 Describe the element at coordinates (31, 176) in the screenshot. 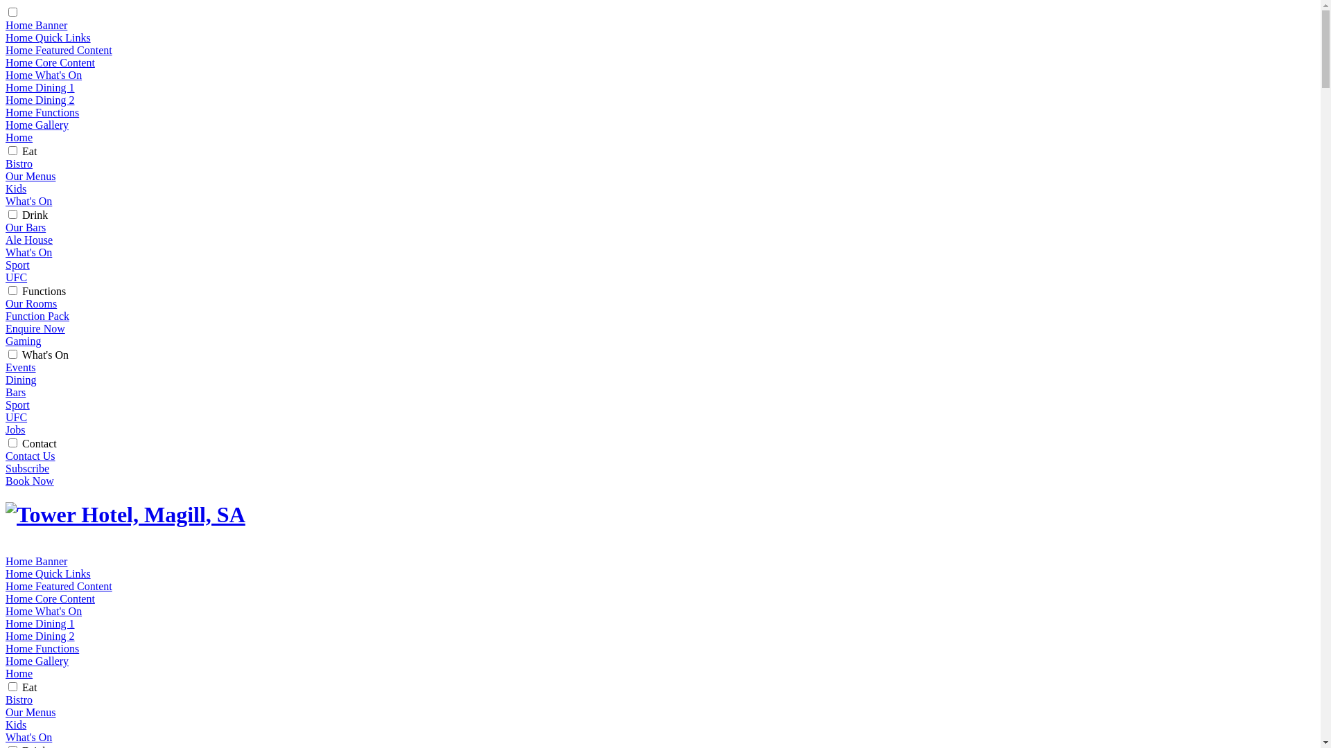

I see `Our Menus` at that location.